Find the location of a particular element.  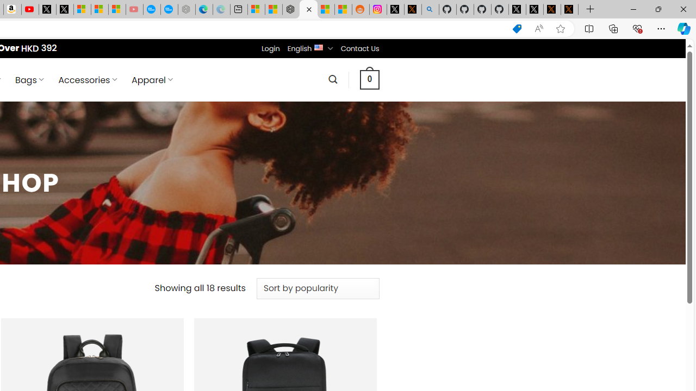

Microsoft account | Microsoft Account Privacy Settings is located at coordinates (256, 10).